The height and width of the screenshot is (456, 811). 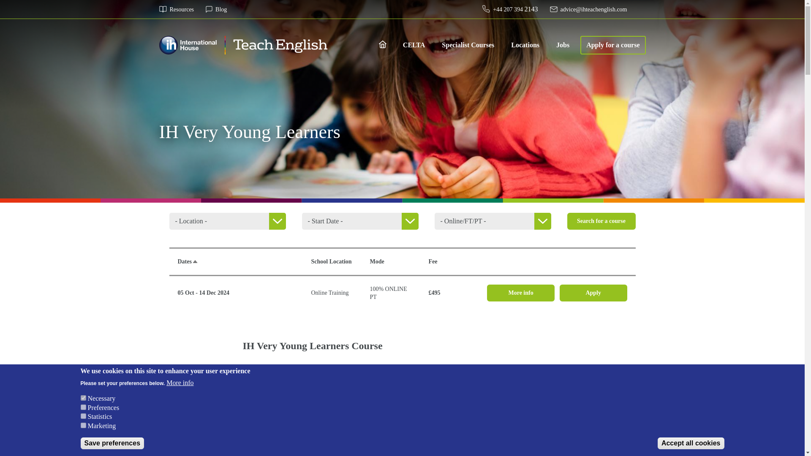 I want to click on Destinations, so click(x=525, y=45).